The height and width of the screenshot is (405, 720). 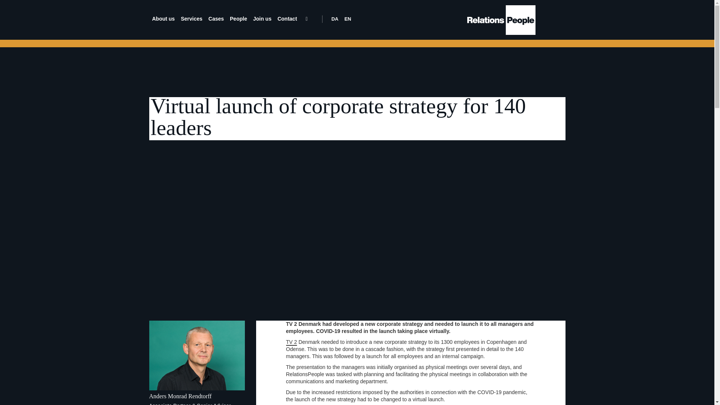 What do you see at coordinates (334, 19) in the screenshot?
I see `DA` at bounding box center [334, 19].